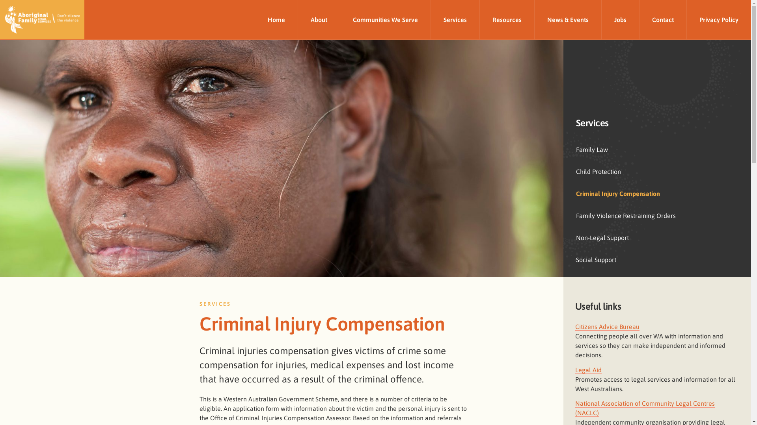  I want to click on Services, so click(455, 20).